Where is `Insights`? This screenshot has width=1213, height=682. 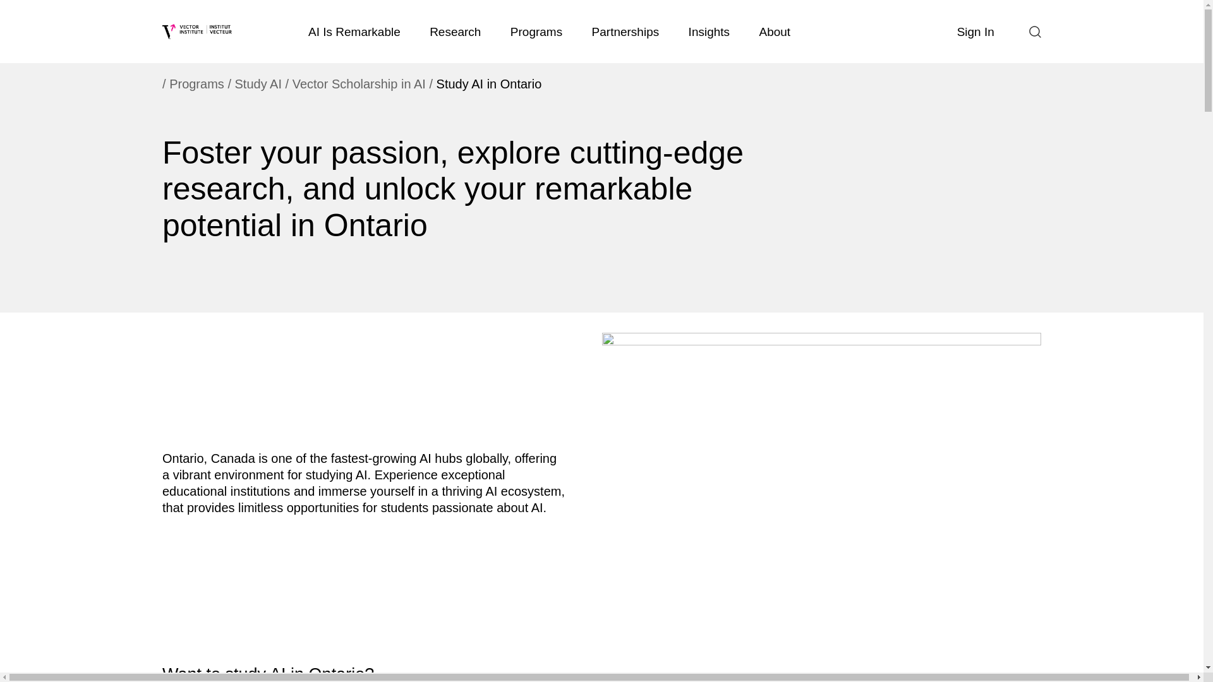 Insights is located at coordinates (708, 32).